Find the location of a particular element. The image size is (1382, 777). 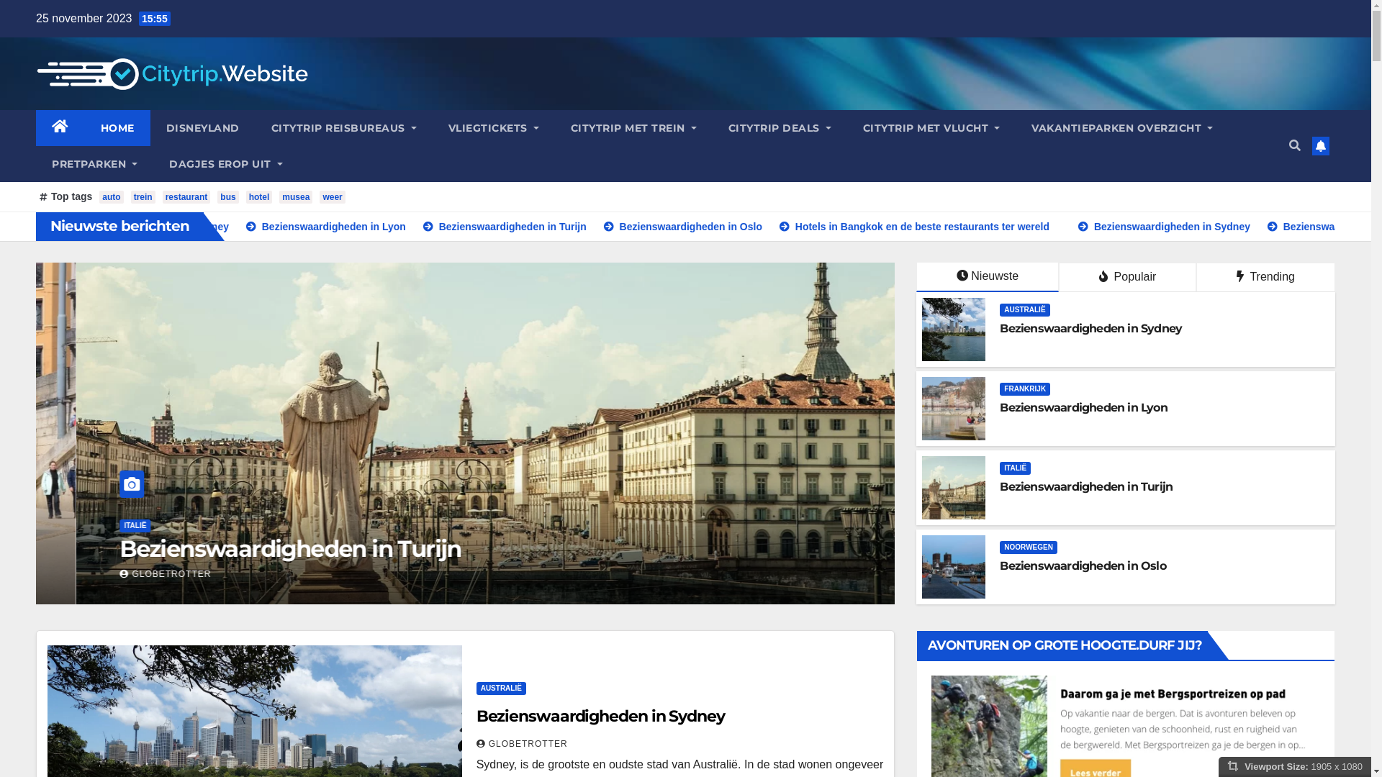

Bezienswaardigheden in Turijn is located at coordinates (1086, 486).